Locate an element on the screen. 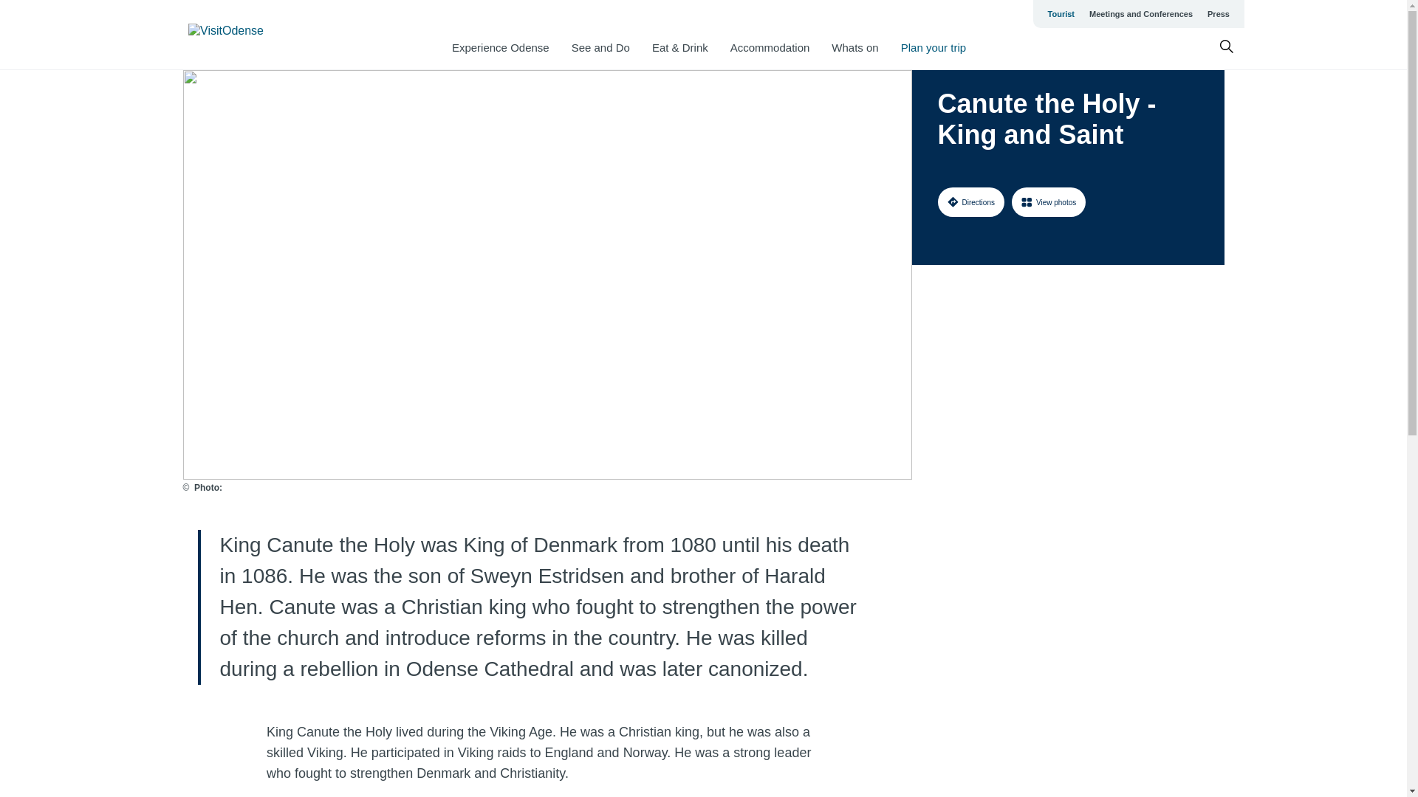 This screenshot has width=1418, height=797. Whats on is located at coordinates (854, 47).